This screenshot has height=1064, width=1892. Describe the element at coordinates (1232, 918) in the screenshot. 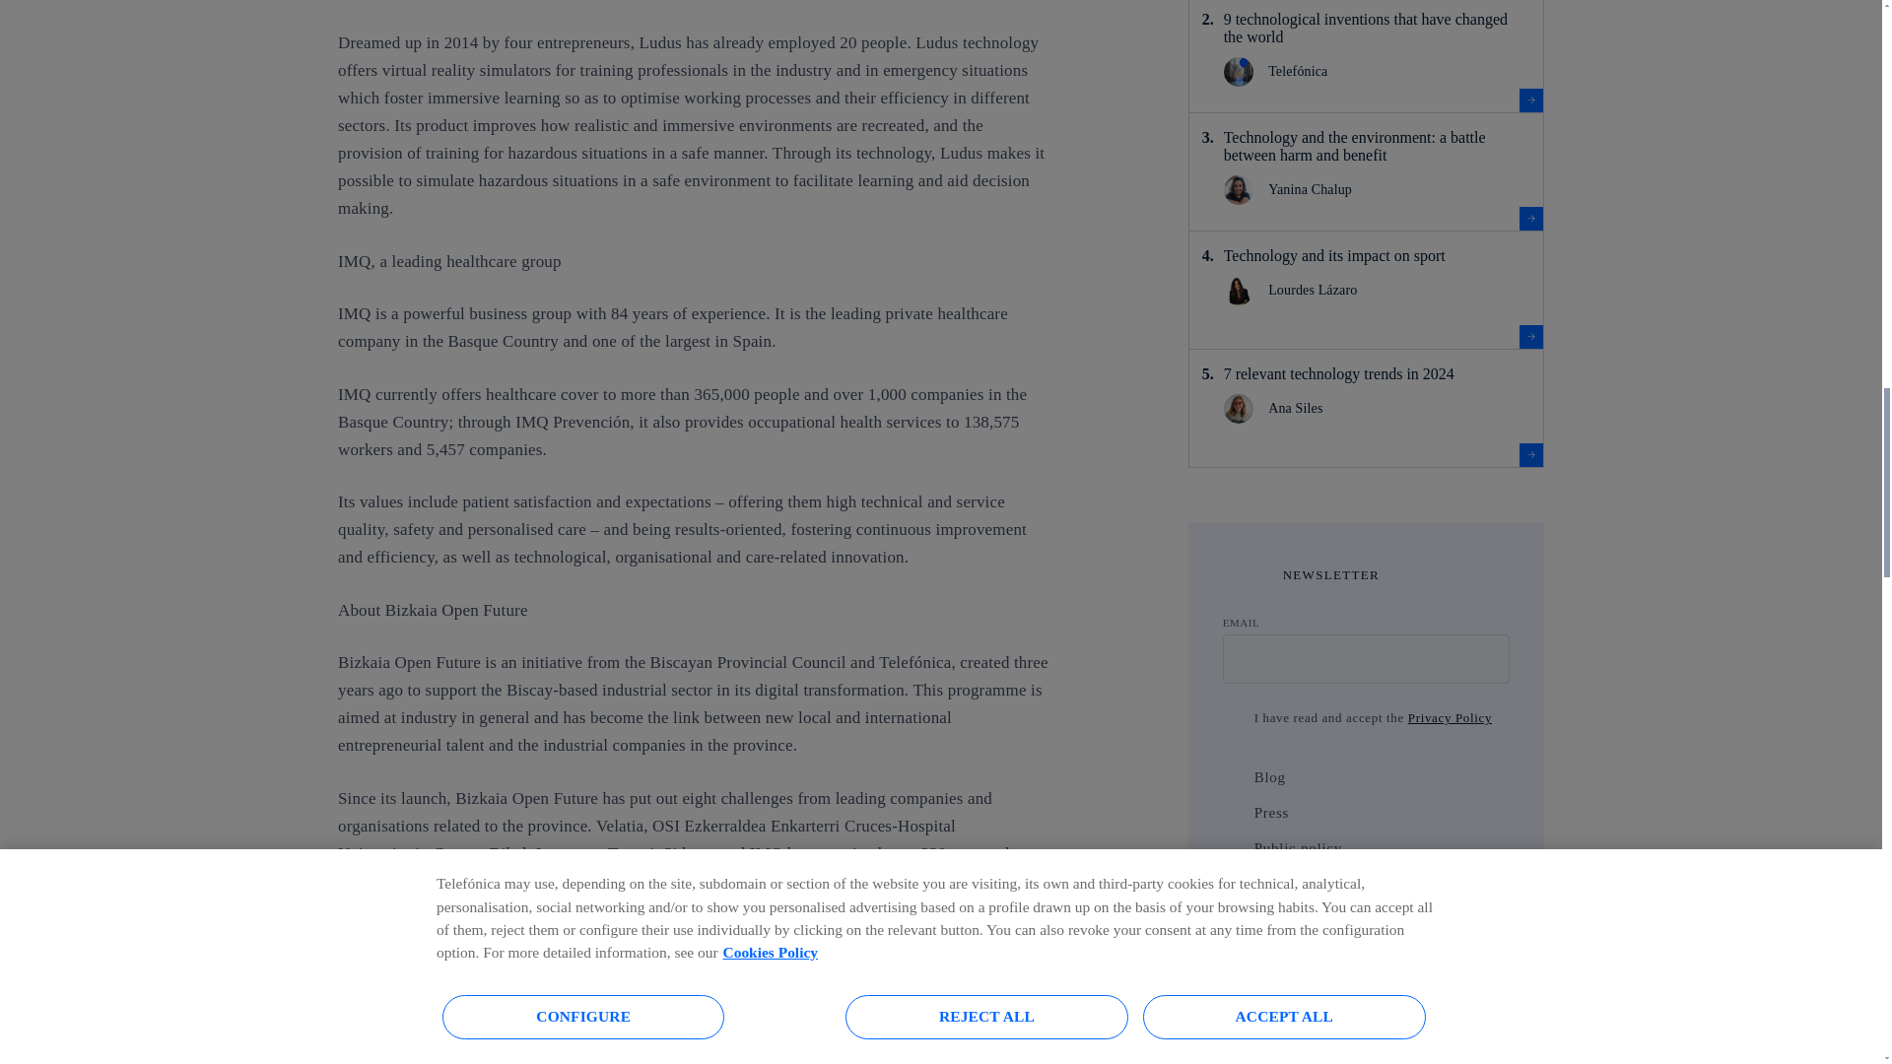

I see `Shareholder's area` at that location.